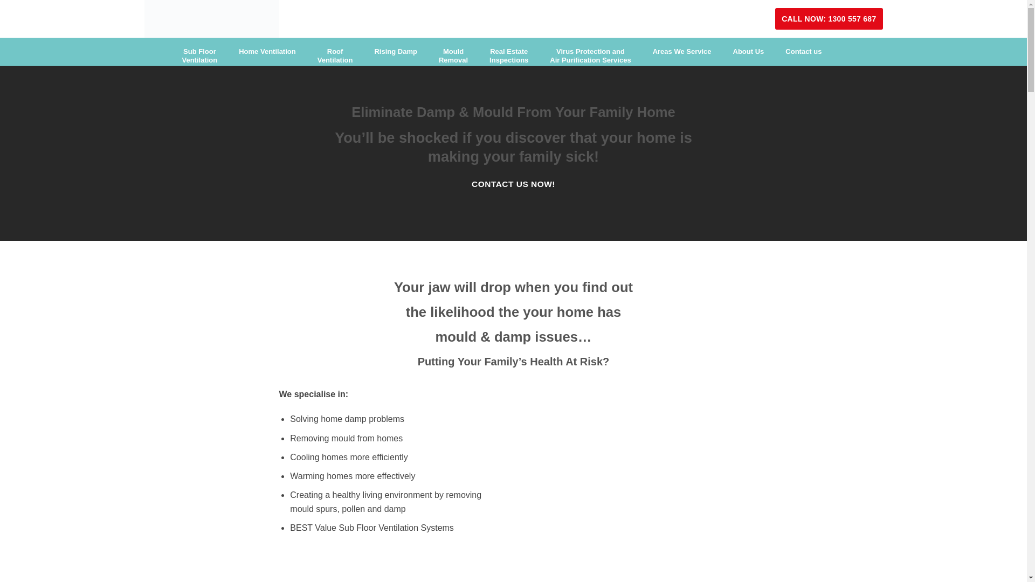 The height and width of the screenshot is (582, 1035). What do you see at coordinates (335, 56) in the screenshot?
I see `Roof
Ventilation` at bounding box center [335, 56].